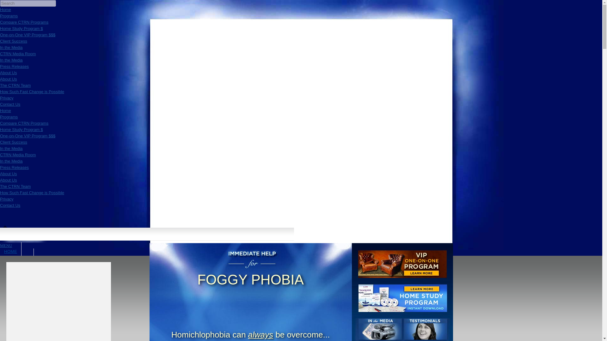 This screenshot has height=341, width=607. What do you see at coordinates (15, 186) in the screenshot?
I see `The CTRN Team` at bounding box center [15, 186].